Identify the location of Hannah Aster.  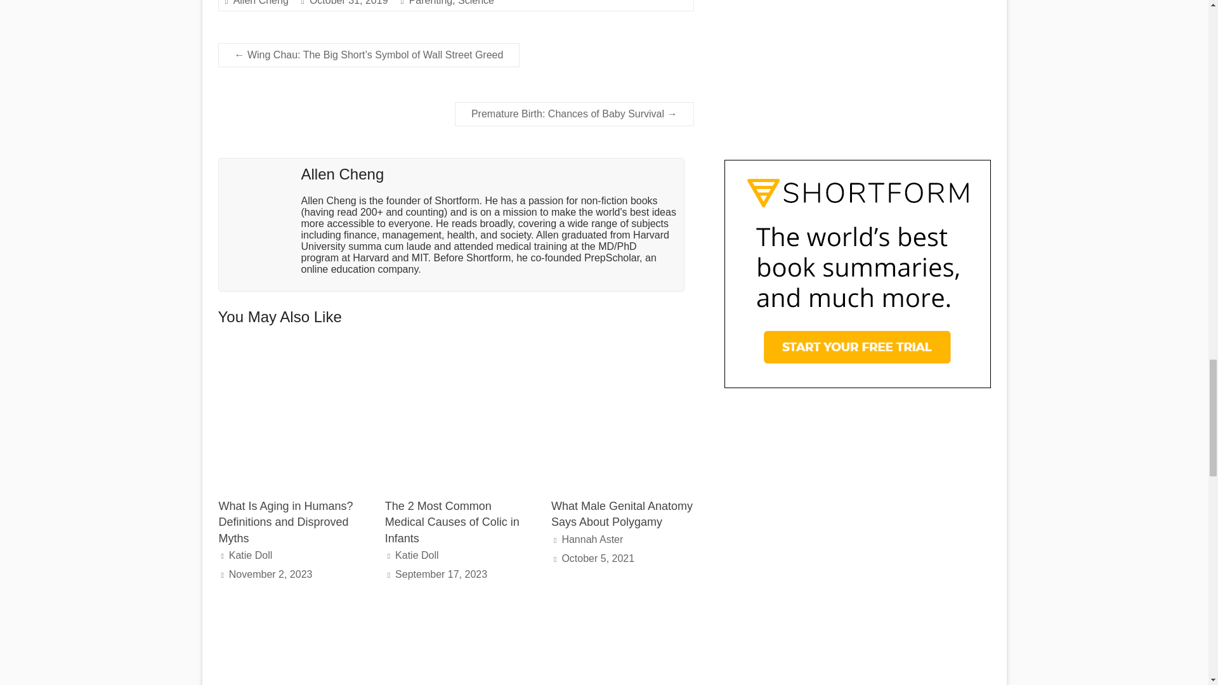
(592, 539).